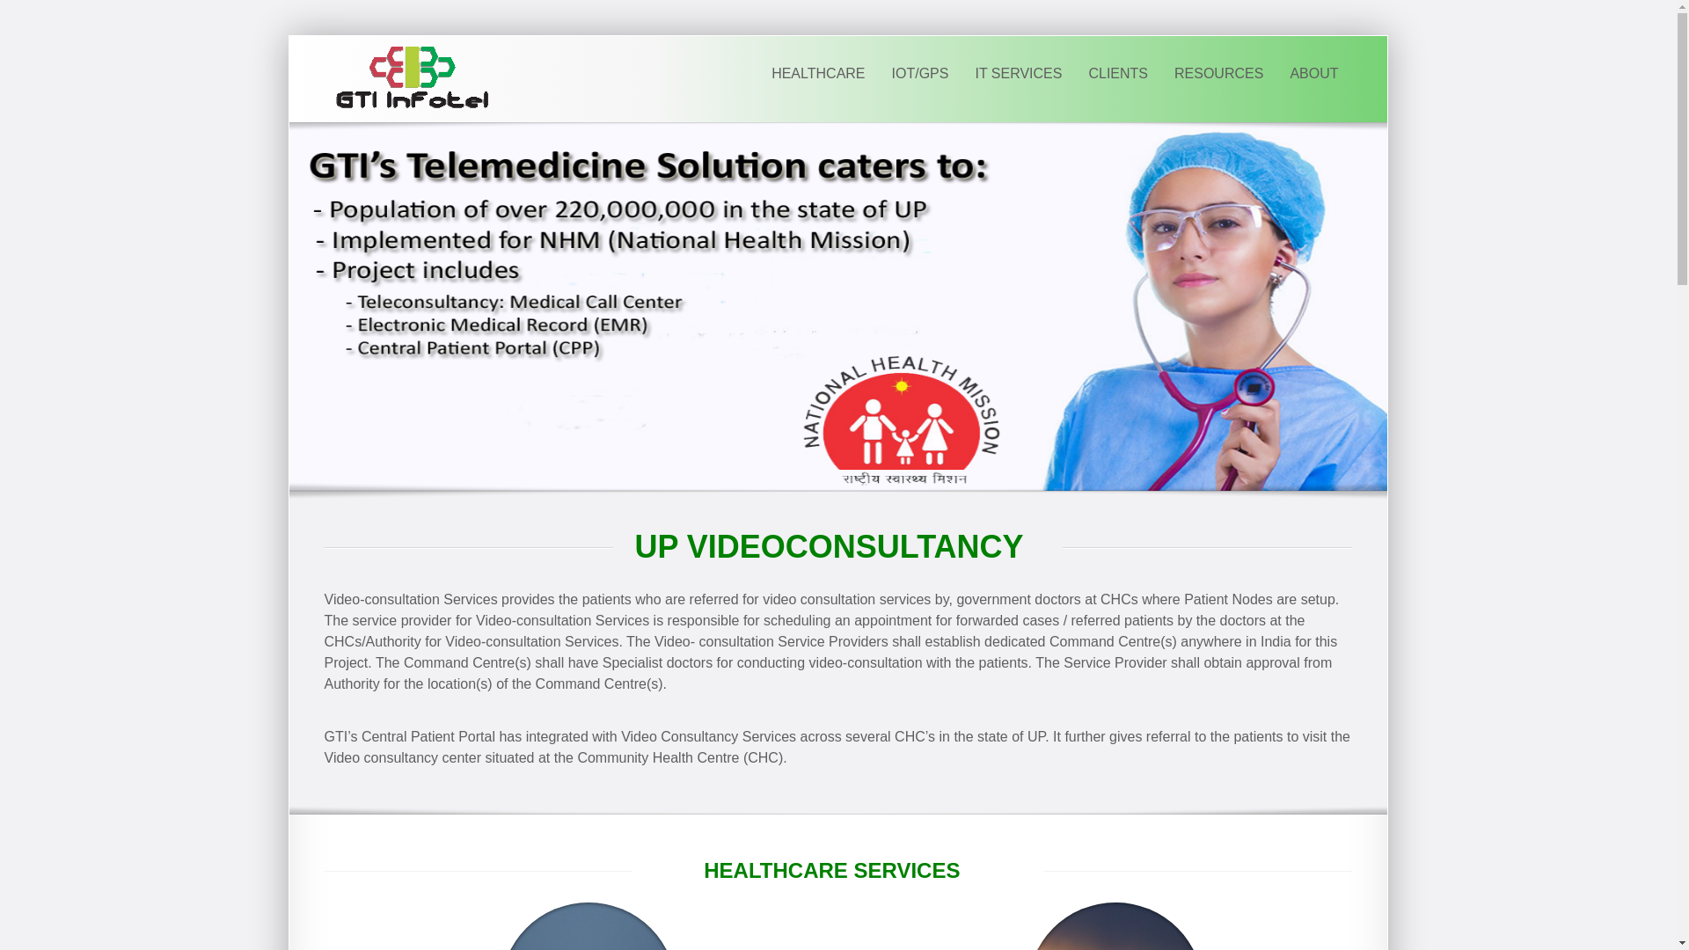 The width and height of the screenshot is (1689, 950). What do you see at coordinates (412, 77) in the screenshot?
I see `GTI Infotel: GPS Tracking` at bounding box center [412, 77].